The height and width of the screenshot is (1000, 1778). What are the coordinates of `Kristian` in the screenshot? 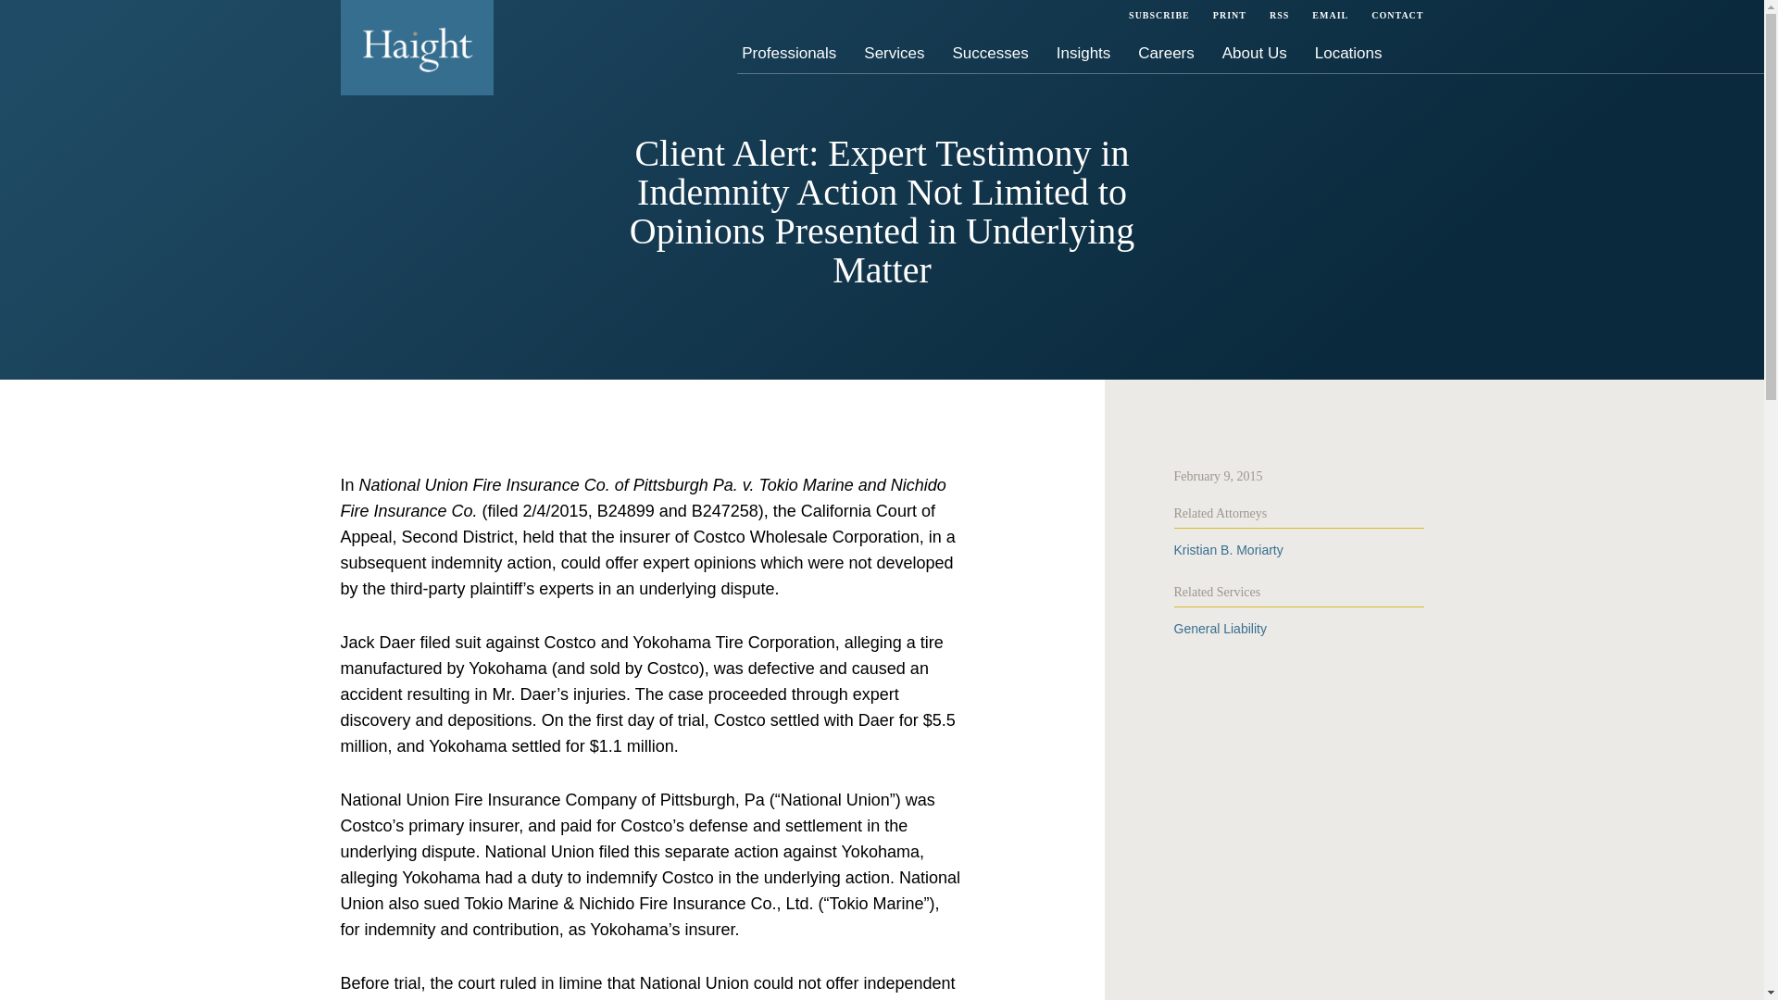 It's located at (1228, 550).